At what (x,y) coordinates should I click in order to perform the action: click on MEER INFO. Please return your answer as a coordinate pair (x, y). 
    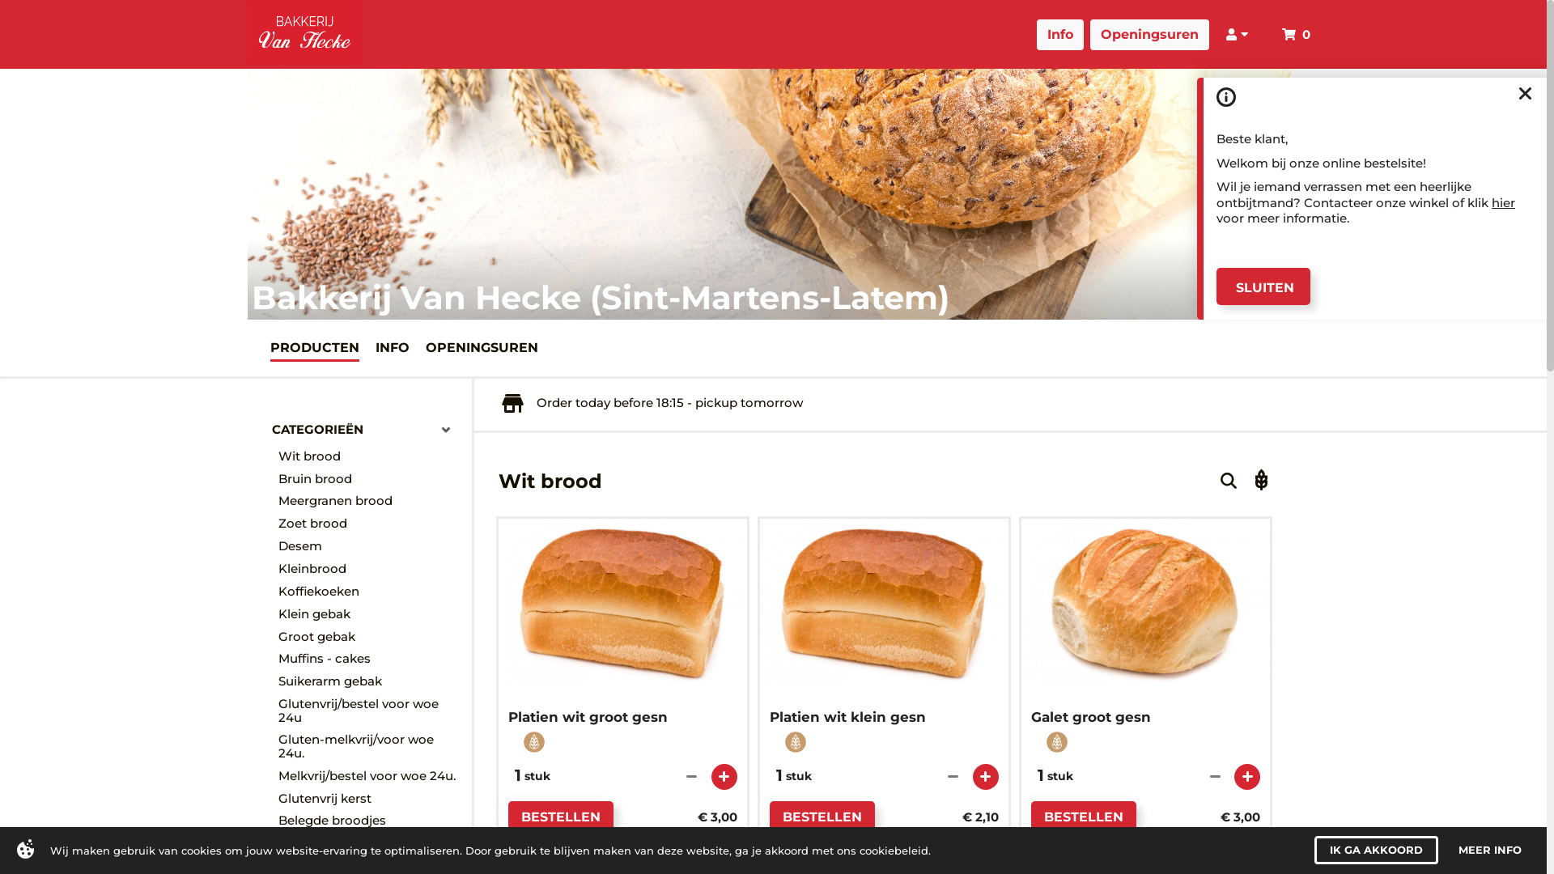
    Looking at the image, I should click on (1490, 850).